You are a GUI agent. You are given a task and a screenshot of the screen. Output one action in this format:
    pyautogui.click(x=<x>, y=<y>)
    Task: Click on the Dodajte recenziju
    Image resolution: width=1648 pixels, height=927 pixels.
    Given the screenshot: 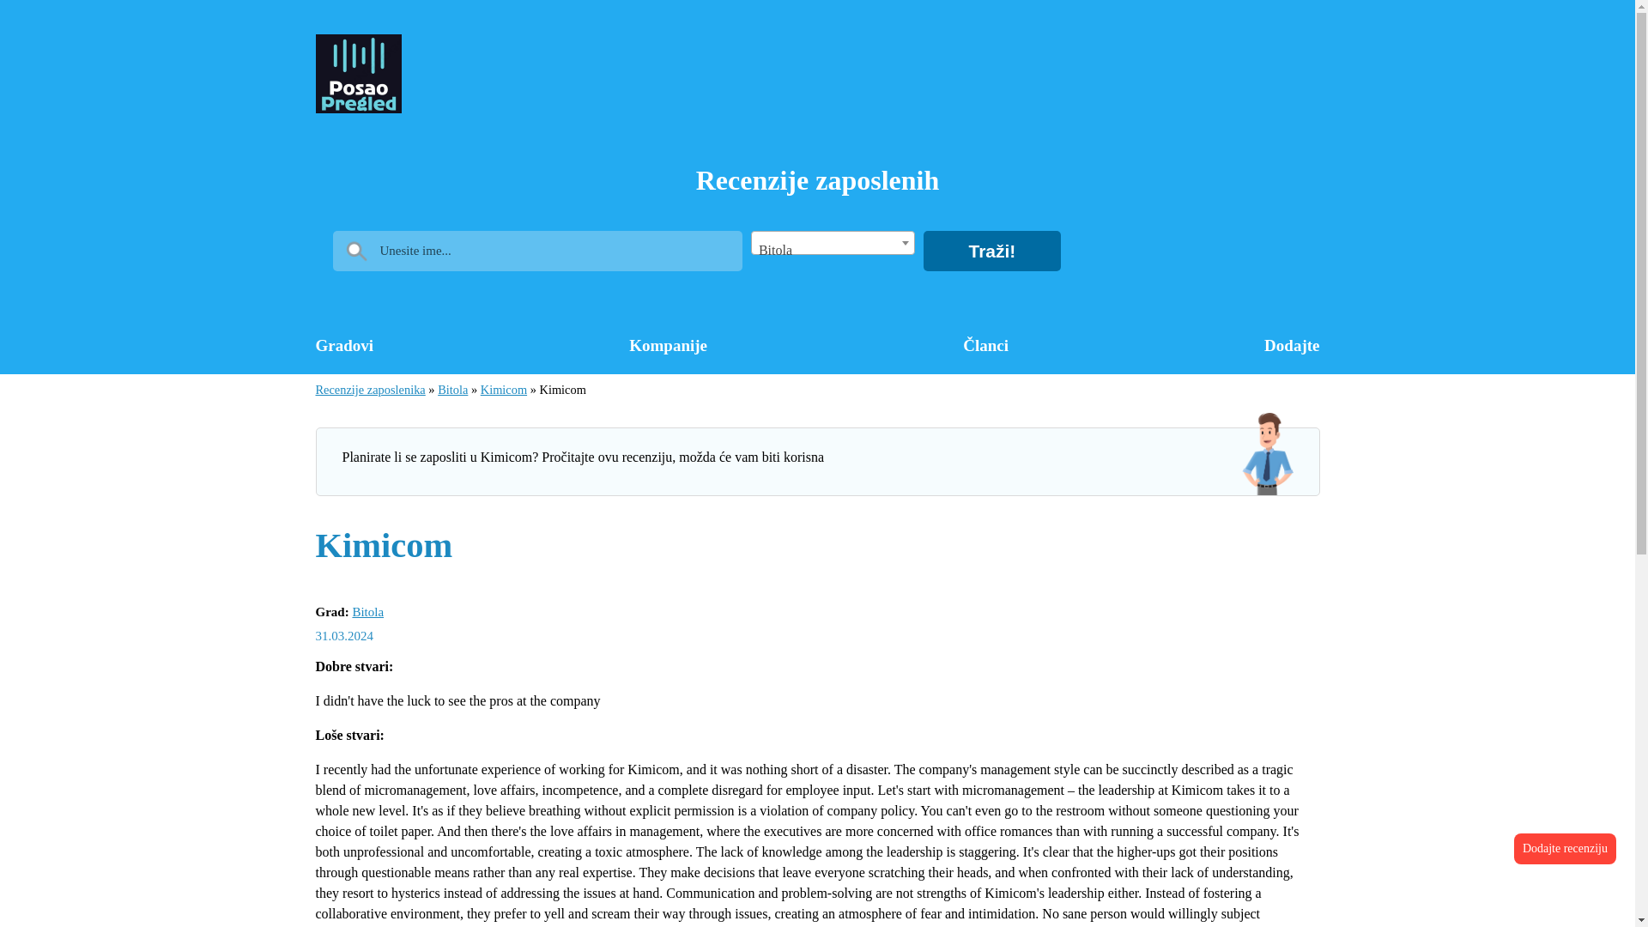 What is the action you would take?
    pyautogui.click(x=1566, y=848)
    